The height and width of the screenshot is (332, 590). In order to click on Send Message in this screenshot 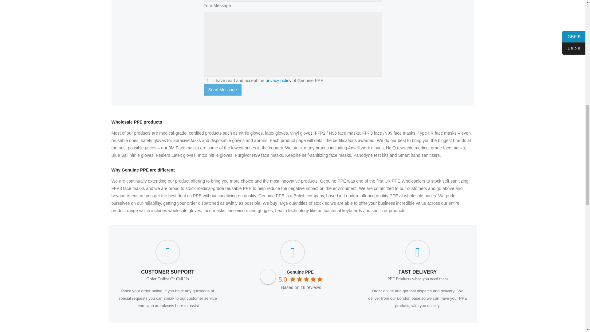, I will do `click(222, 90)`.